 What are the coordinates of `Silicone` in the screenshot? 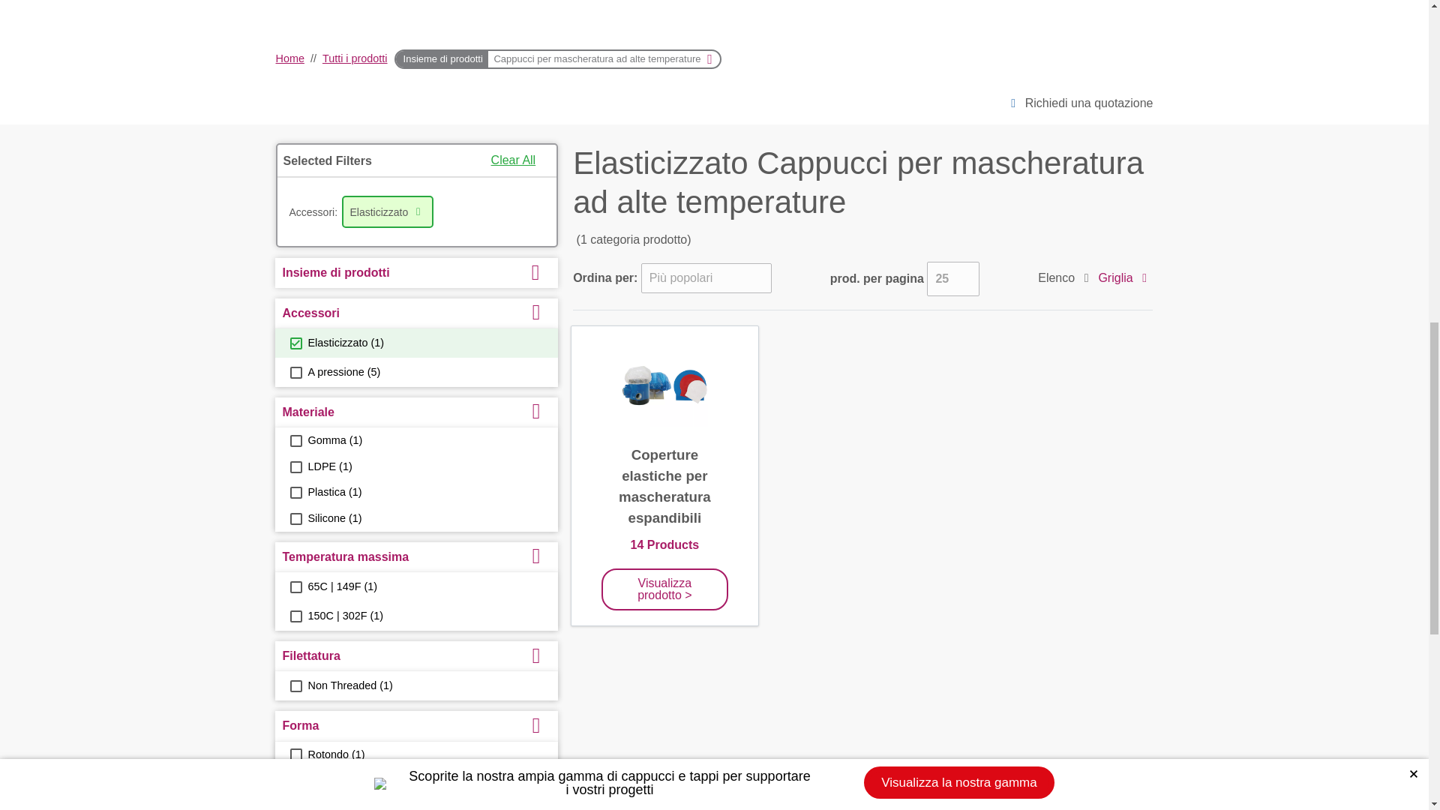 It's located at (295, 518).